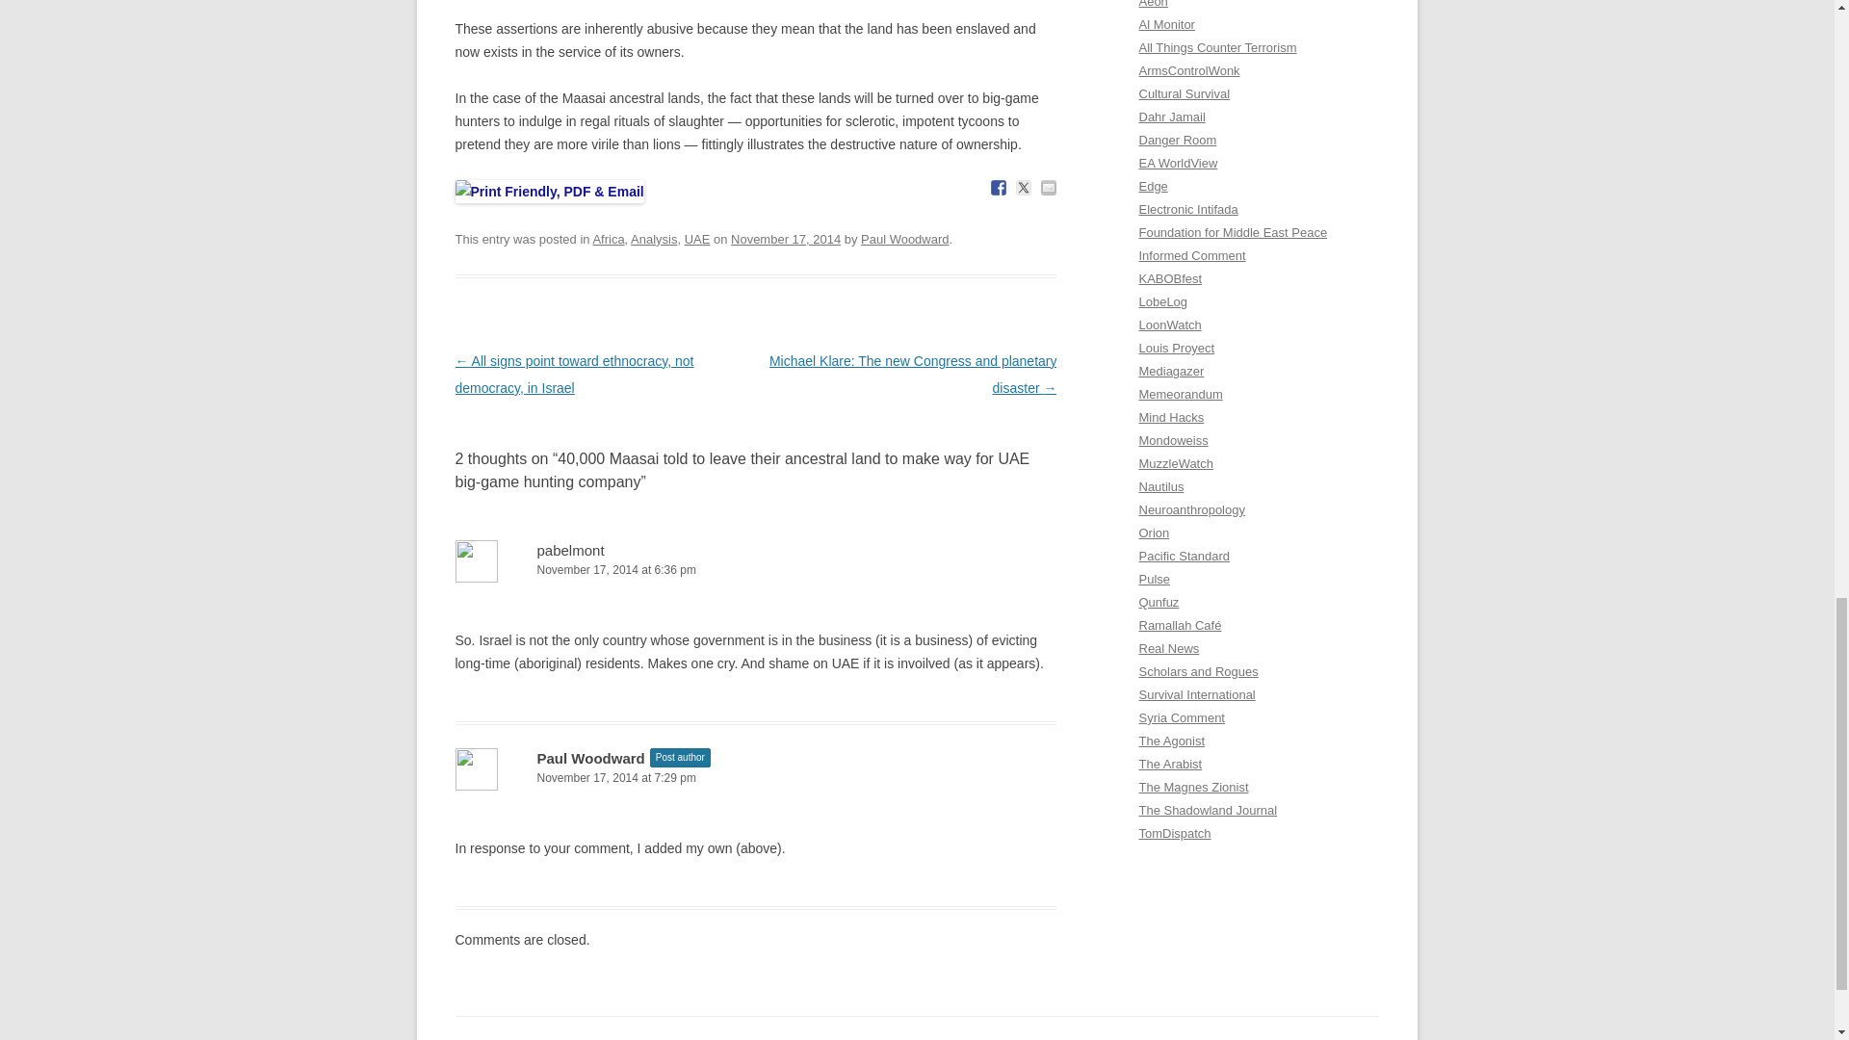 This screenshot has height=1040, width=1849. Describe the element at coordinates (1166, 25) in the screenshot. I see `Al Monitor` at that location.